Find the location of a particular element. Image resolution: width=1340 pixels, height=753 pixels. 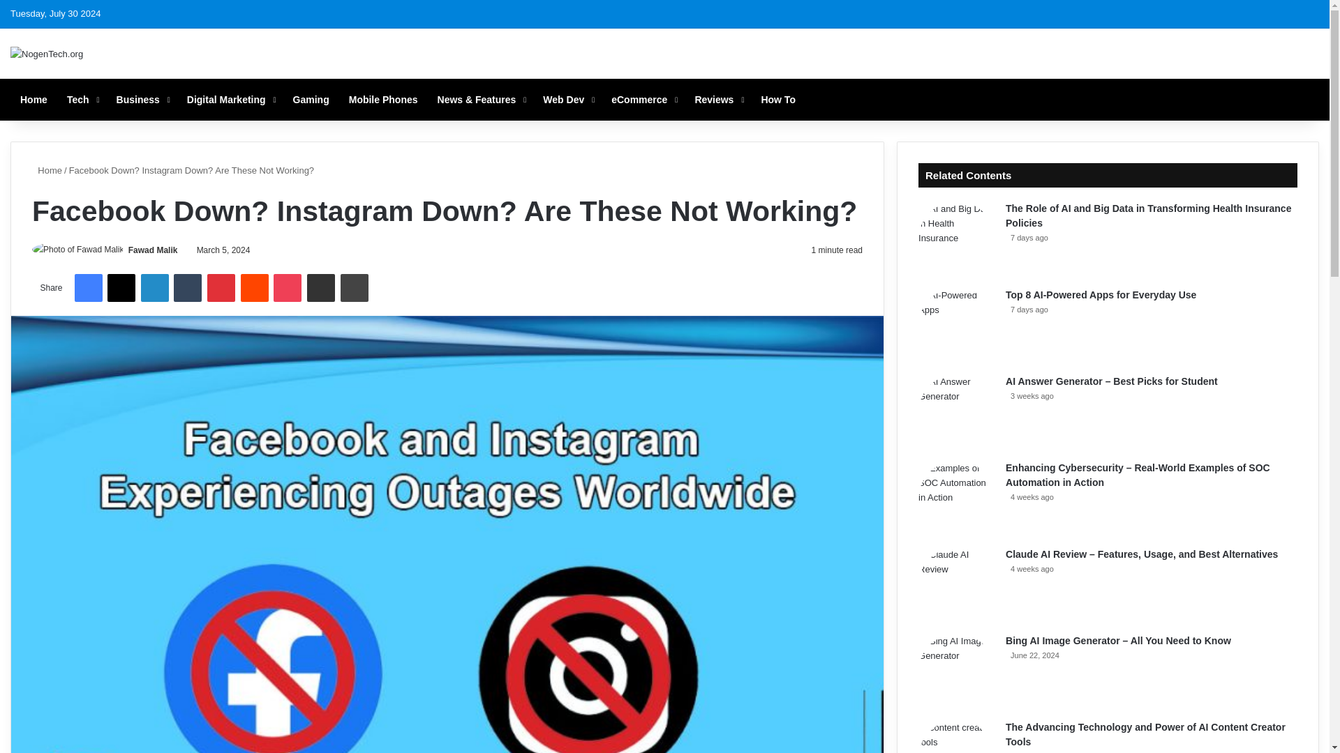

Reddit is located at coordinates (255, 288).